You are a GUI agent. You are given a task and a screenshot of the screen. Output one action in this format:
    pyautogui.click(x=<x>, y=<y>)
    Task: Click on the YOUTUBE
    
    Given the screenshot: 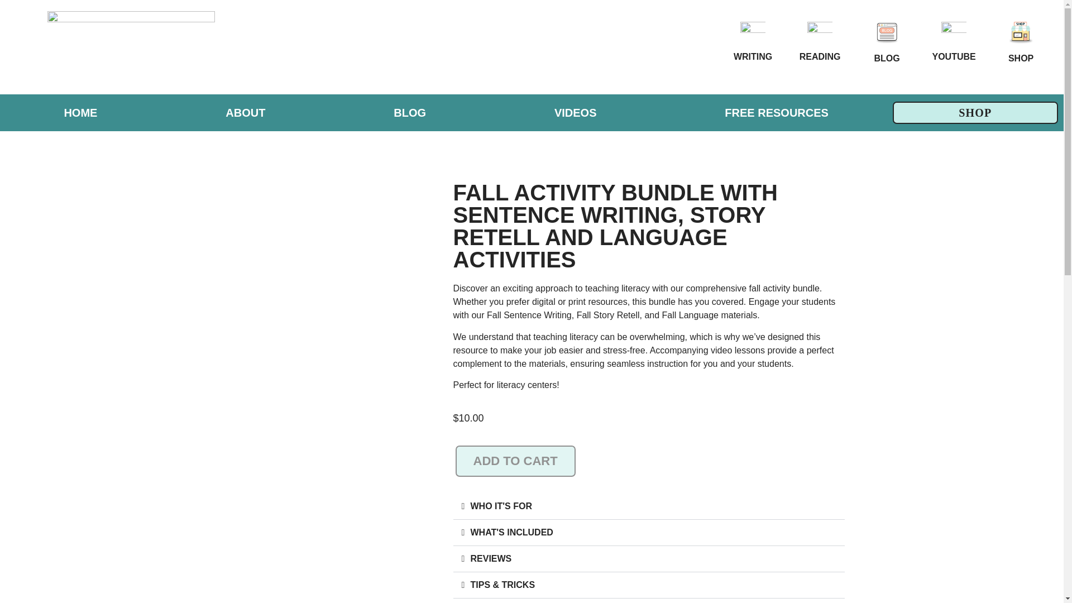 What is the action you would take?
    pyautogui.click(x=954, y=56)
    